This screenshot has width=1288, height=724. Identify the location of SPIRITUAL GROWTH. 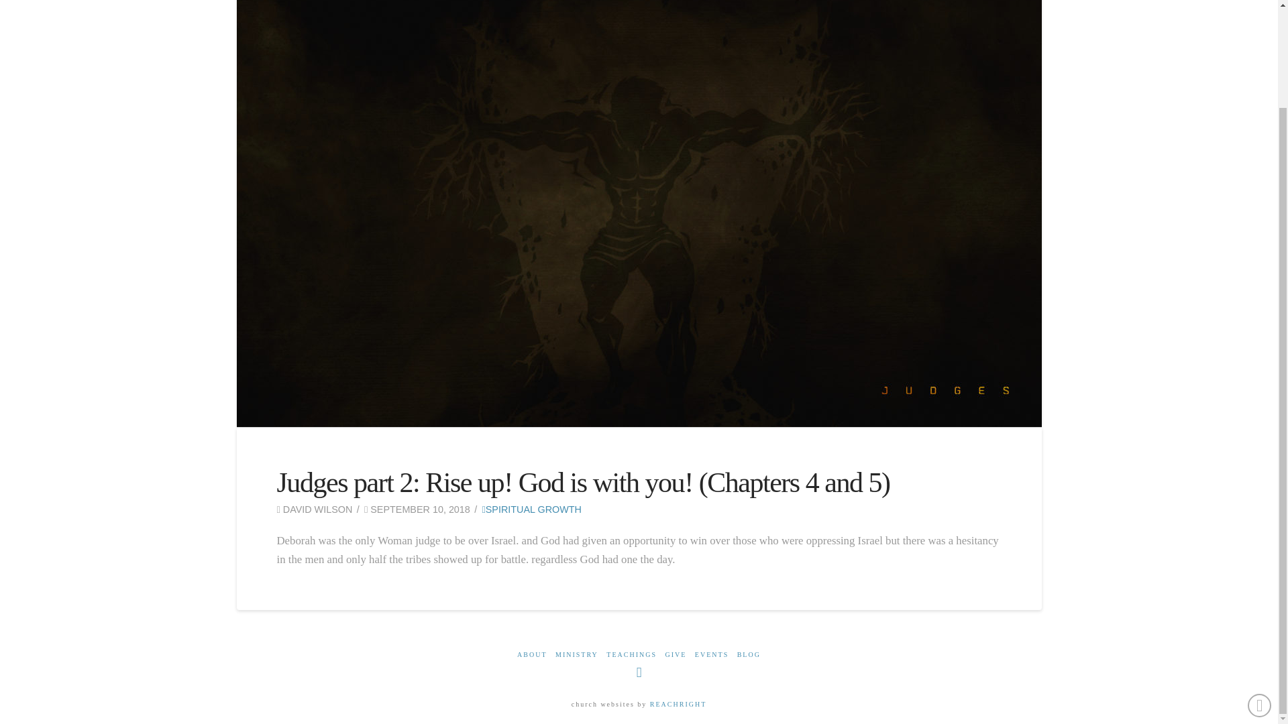
(531, 509).